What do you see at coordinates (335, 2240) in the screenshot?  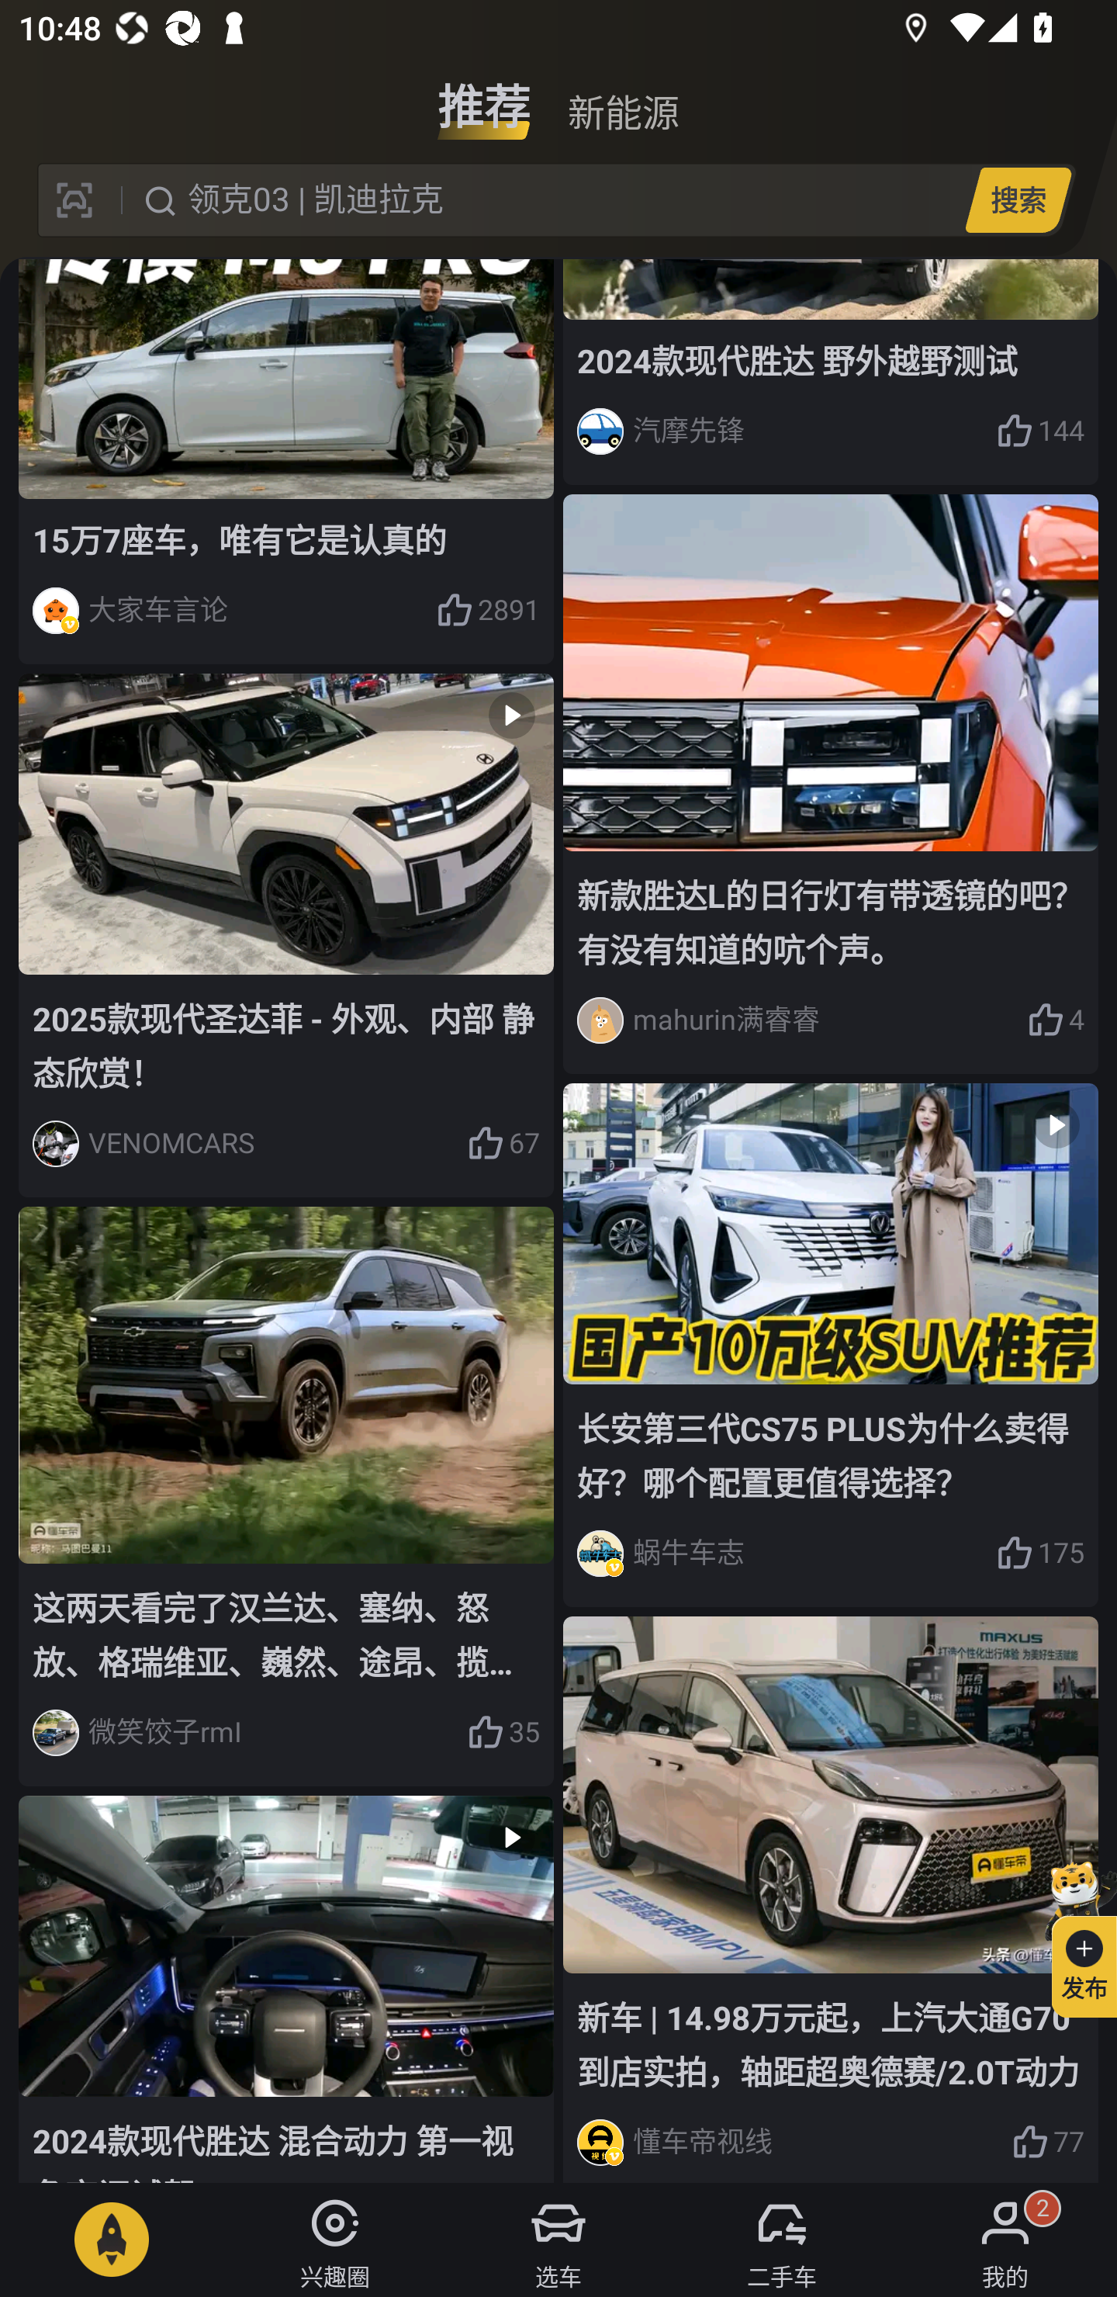 I see ` 兴趣圈` at bounding box center [335, 2240].